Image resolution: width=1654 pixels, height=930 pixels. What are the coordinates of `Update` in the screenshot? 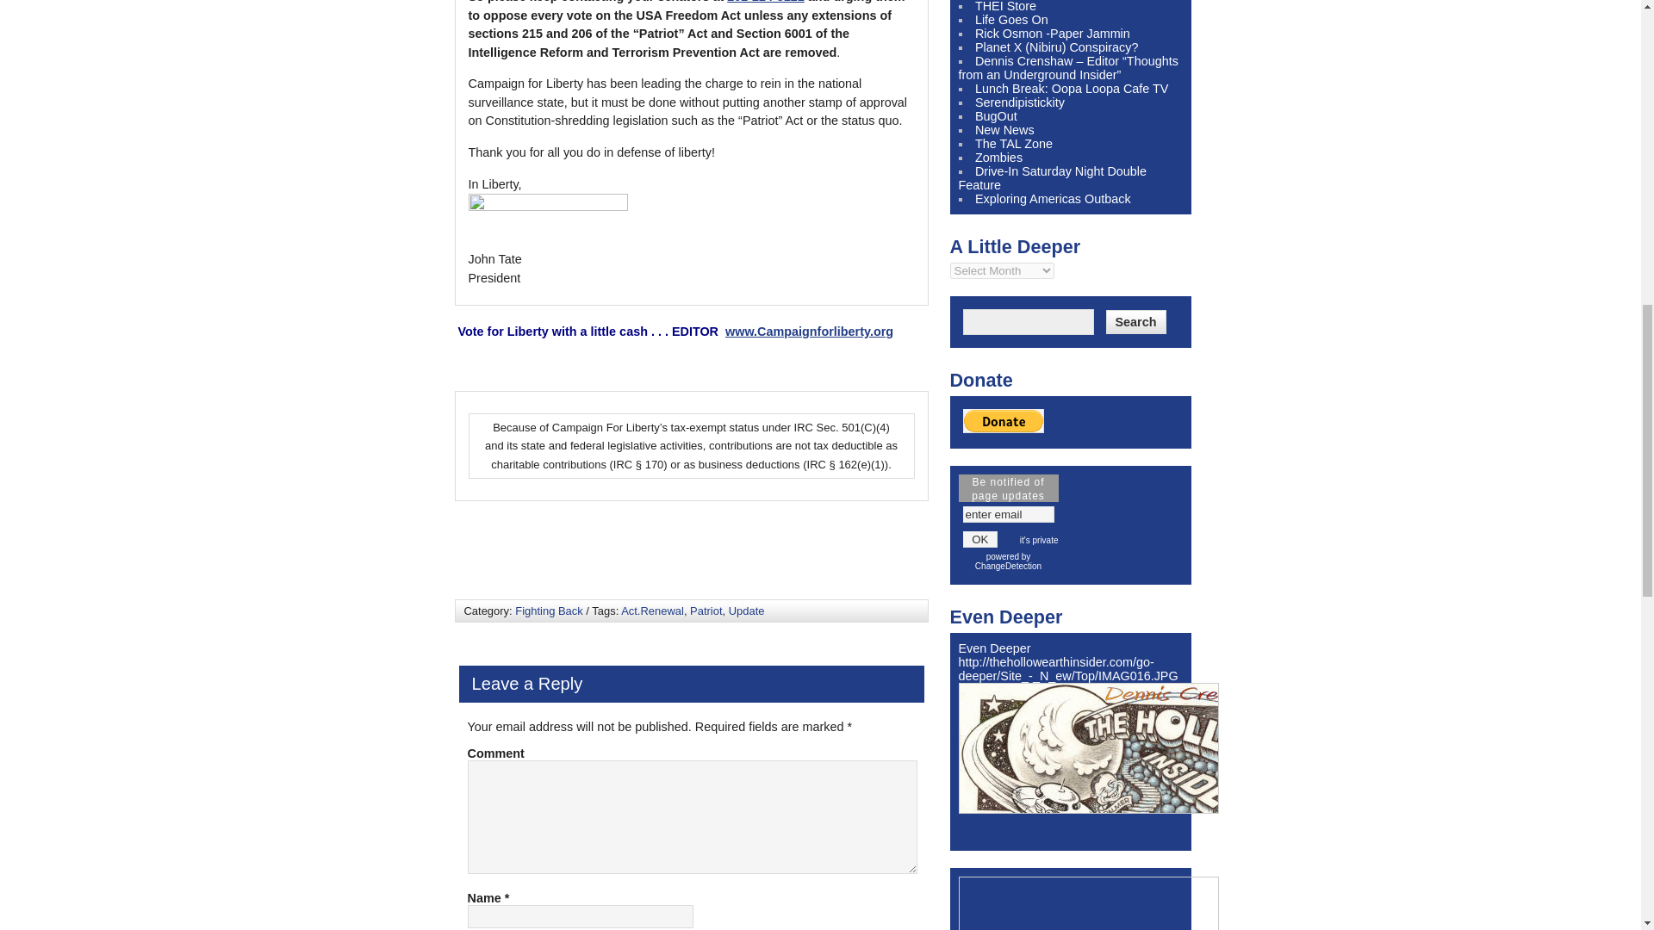 It's located at (746, 611).